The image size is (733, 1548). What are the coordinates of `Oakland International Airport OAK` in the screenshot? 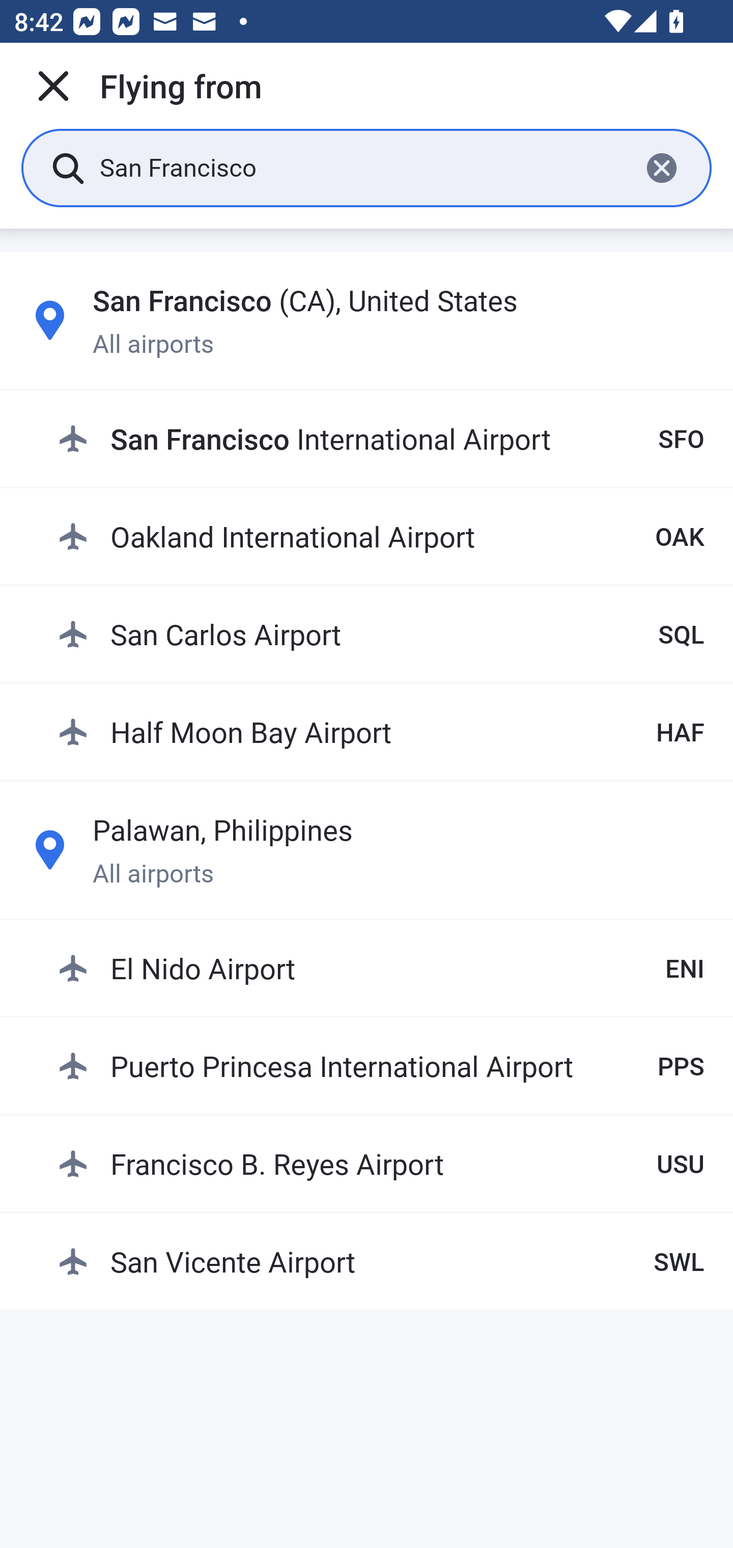 It's located at (381, 536).